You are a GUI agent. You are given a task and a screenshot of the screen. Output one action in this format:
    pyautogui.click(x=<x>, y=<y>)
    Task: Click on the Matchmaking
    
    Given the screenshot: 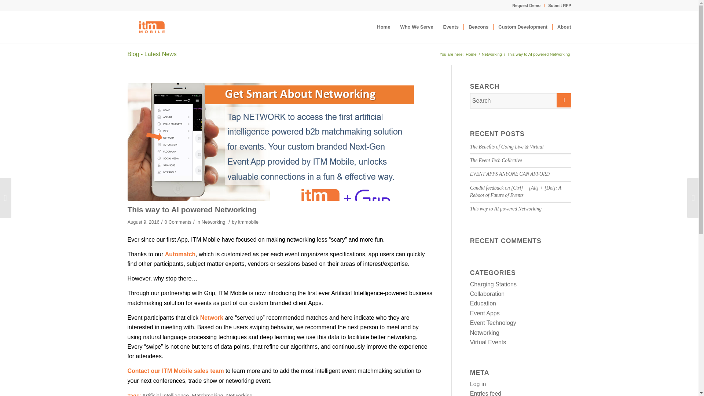 What is the action you would take?
    pyautogui.click(x=207, y=395)
    